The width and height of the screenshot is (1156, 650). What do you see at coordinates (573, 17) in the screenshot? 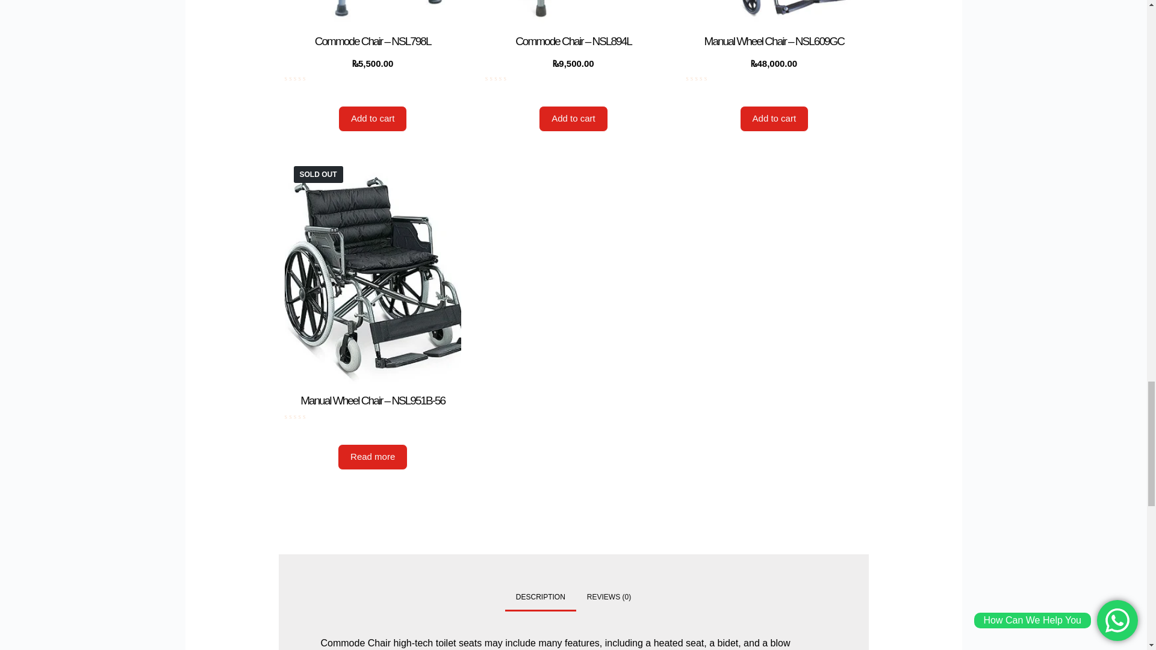
I see `FS894L-1.jpg` at bounding box center [573, 17].